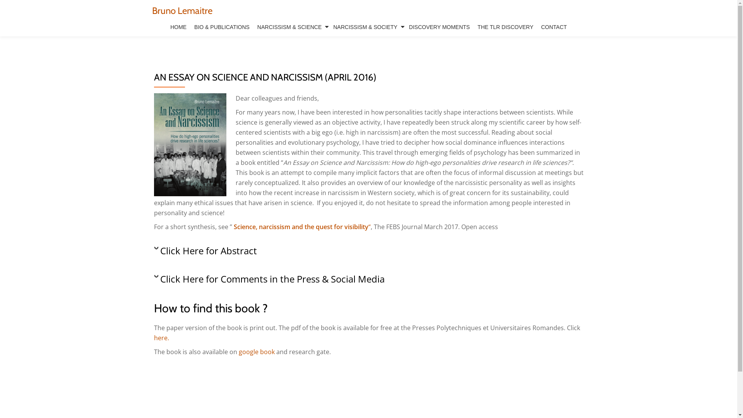 The image size is (743, 418). I want to click on Bruno Lemaitre, so click(182, 11).